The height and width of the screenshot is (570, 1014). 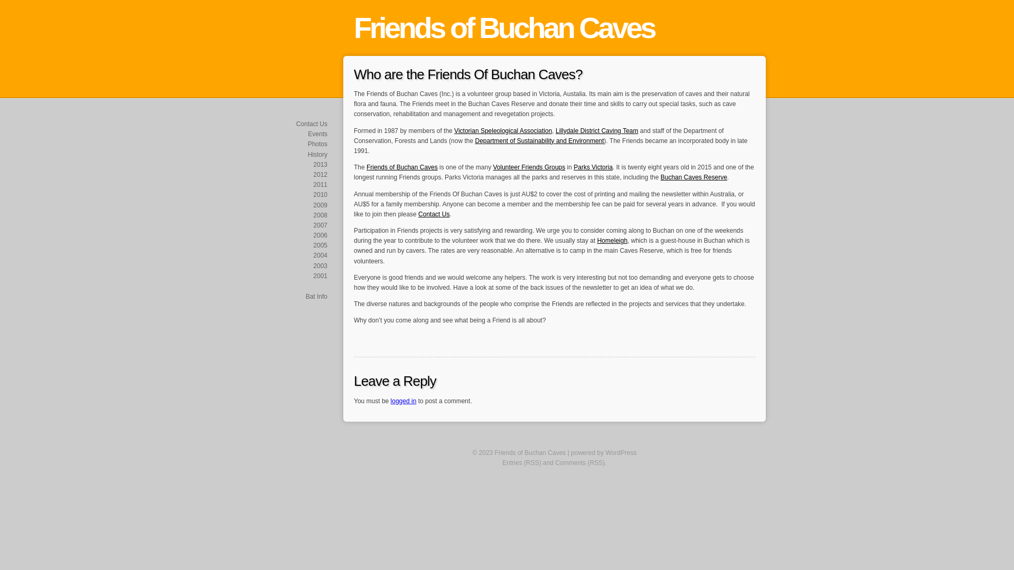 I want to click on 2011, so click(x=320, y=185).